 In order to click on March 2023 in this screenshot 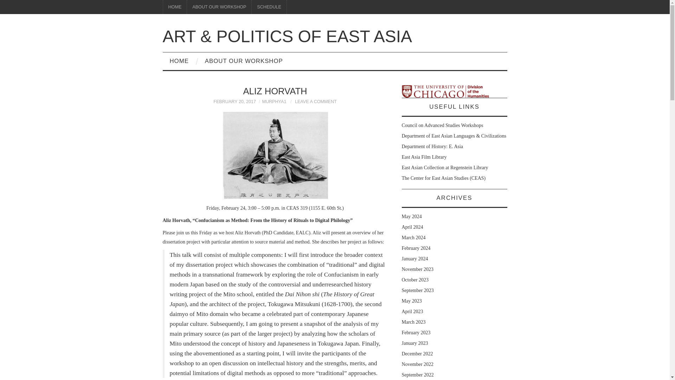, I will do `click(413, 322)`.